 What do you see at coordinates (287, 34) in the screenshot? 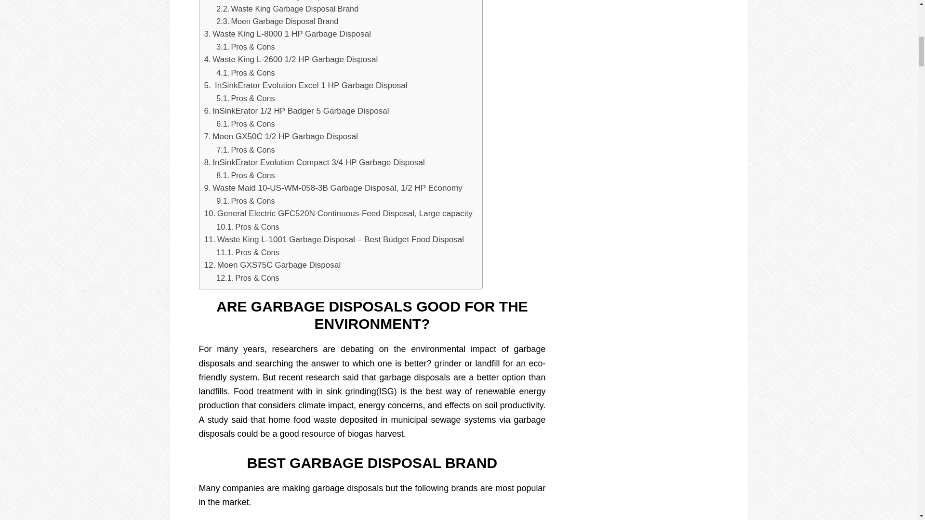
I see `Waste King L-8000 1 HP Garbage Disposal` at bounding box center [287, 34].